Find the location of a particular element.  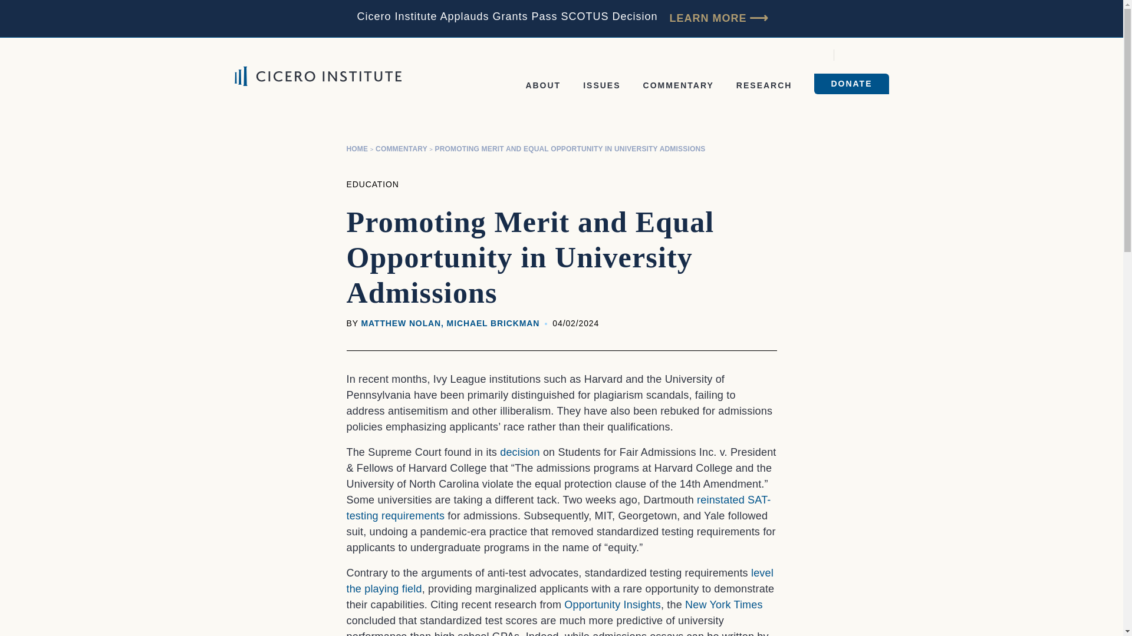

Opportunity Insights is located at coordinates (612, 604).